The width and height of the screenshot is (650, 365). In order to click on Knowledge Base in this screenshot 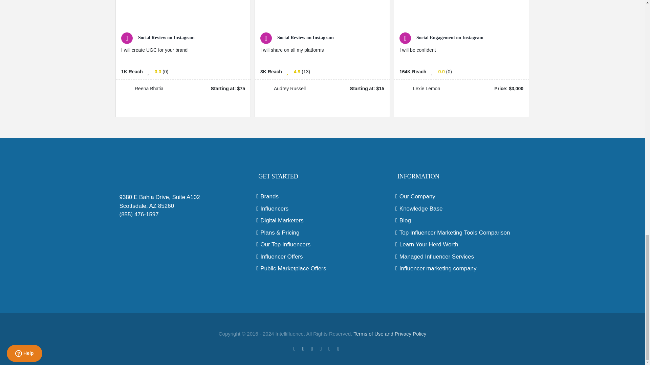, I will do `click(462, 209)`.